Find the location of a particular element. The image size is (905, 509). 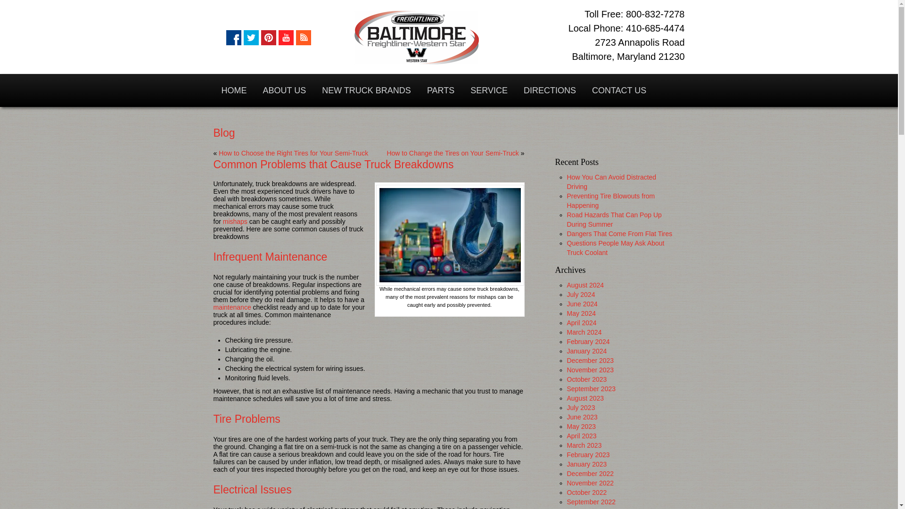

ABOUT US is located at coordinates (284, 90).